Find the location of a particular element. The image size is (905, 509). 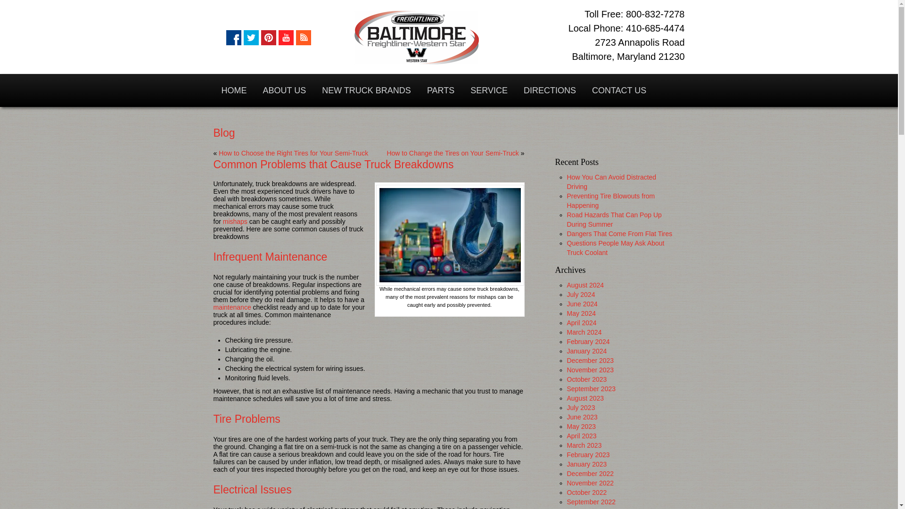

ABOUT US is located at coordinates (284, 90).